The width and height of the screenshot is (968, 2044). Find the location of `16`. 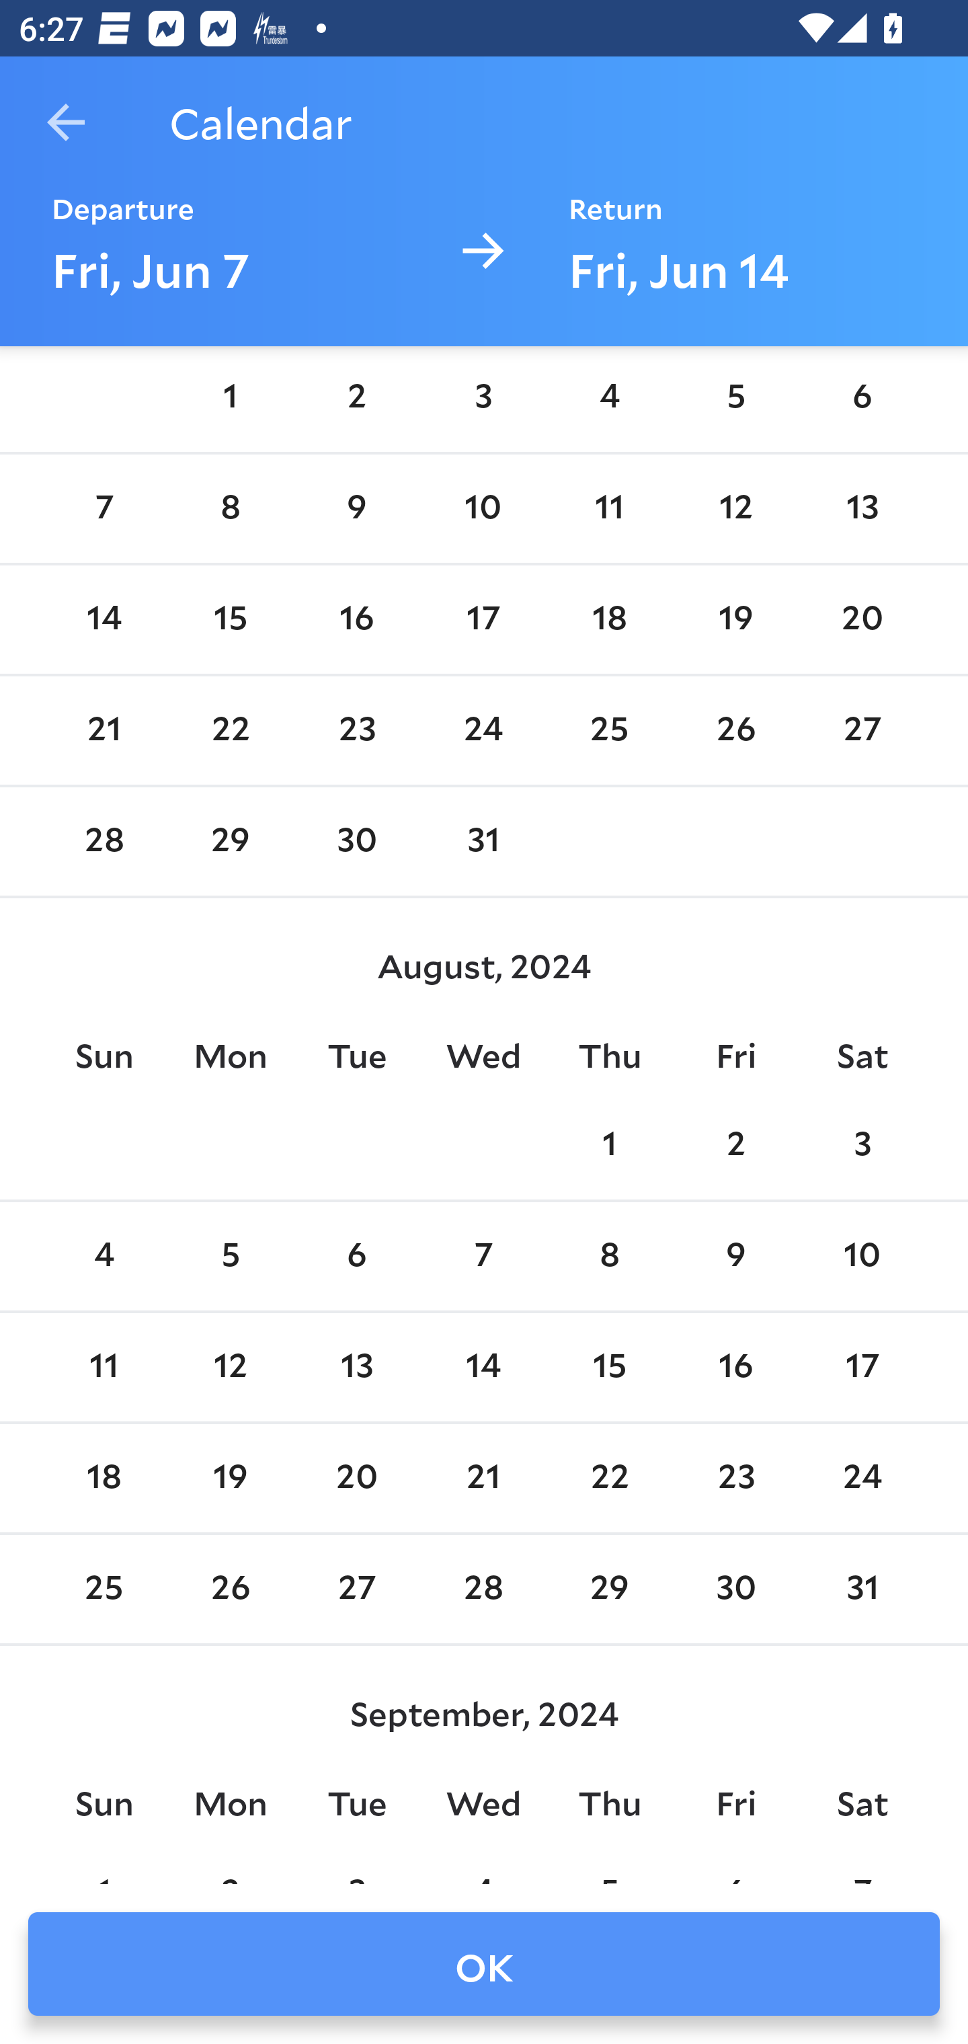

16 is located at coordinates (356, 619).